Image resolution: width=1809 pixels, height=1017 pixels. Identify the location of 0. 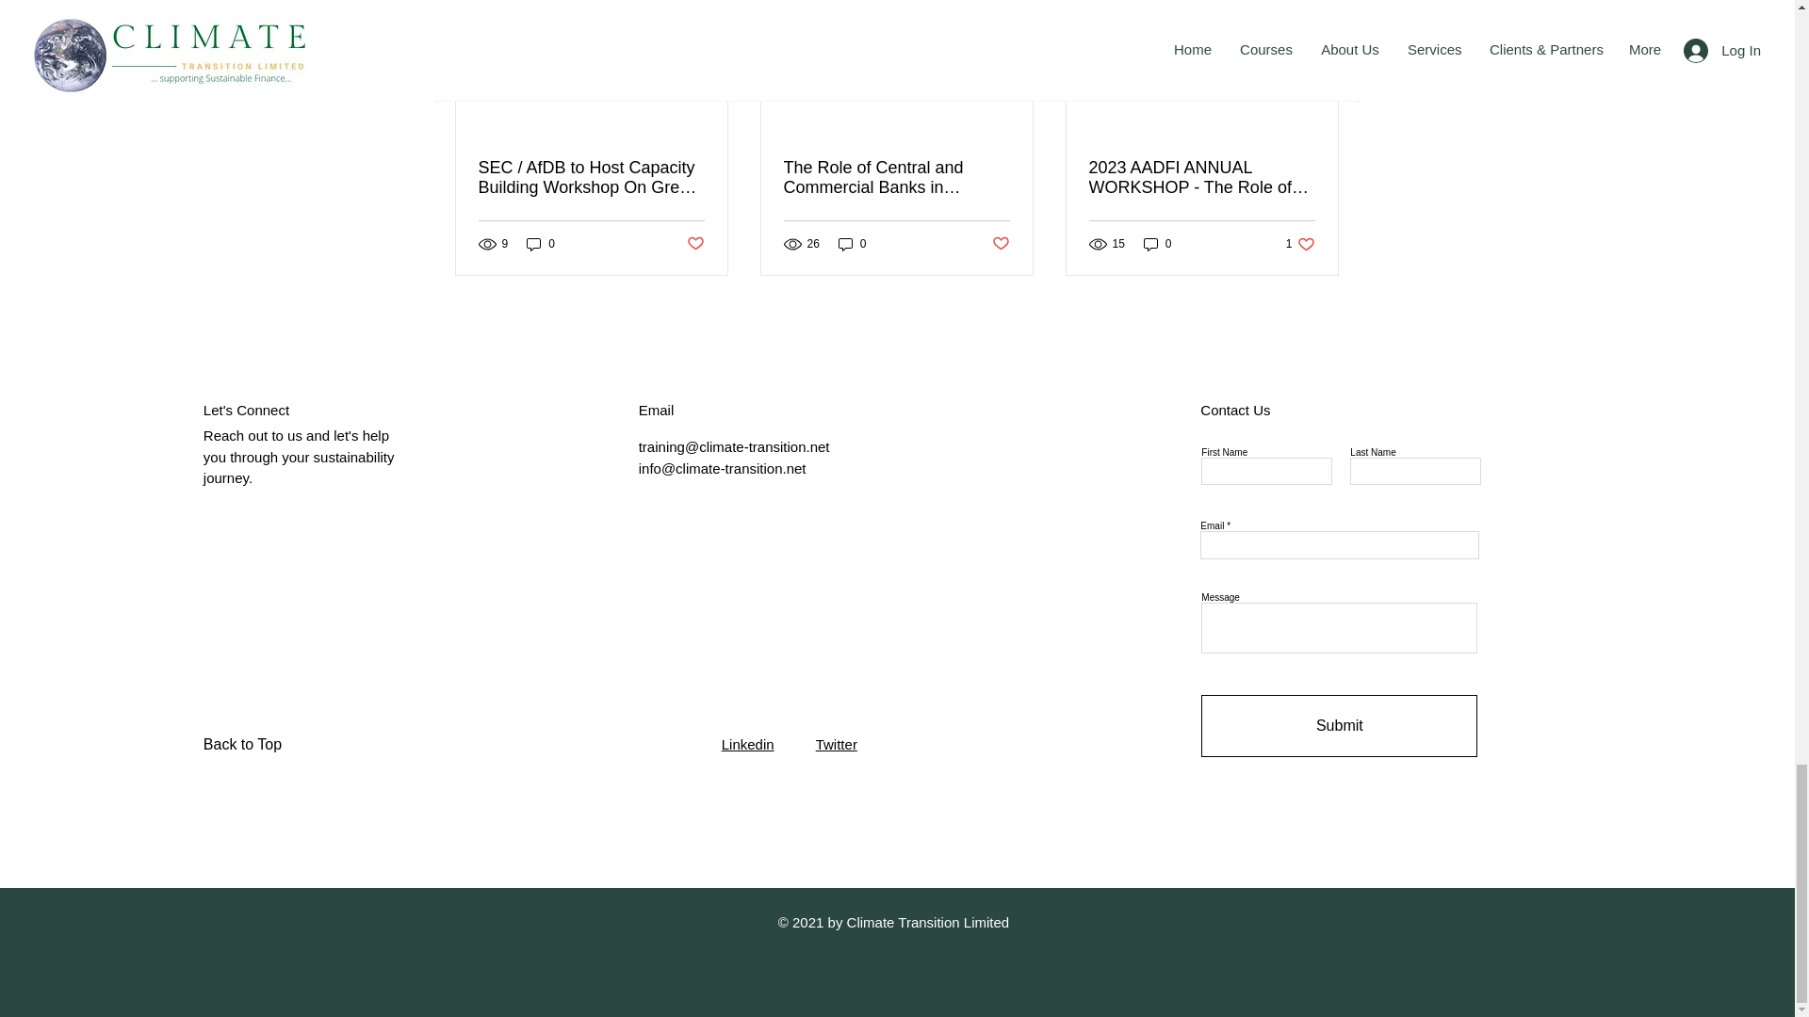
(541, 243).